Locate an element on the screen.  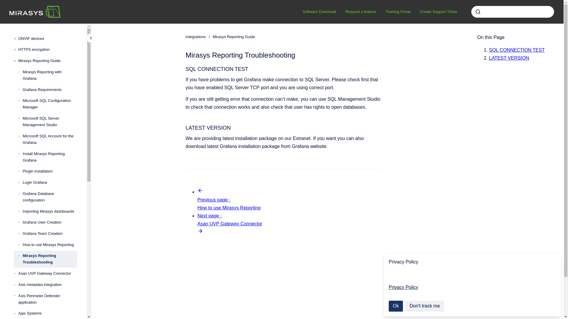
Asan UVP Gateway Connector is located at coordinates (48, 274).